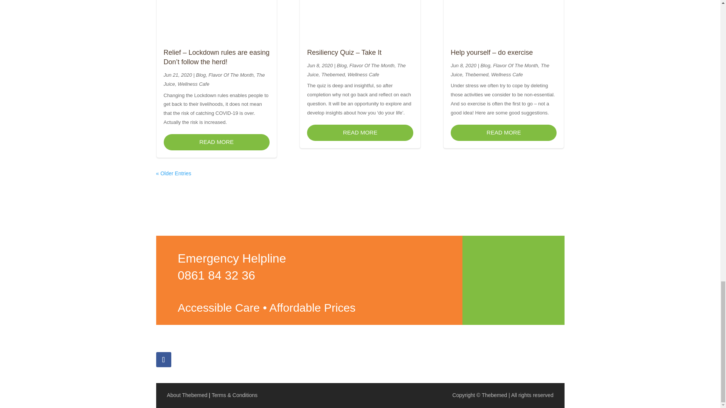 The image size is (726, 408). What do you see at coordinates (339, 360) in the screenshot?
I see `covid-500x` at bounding box center [339, 360].